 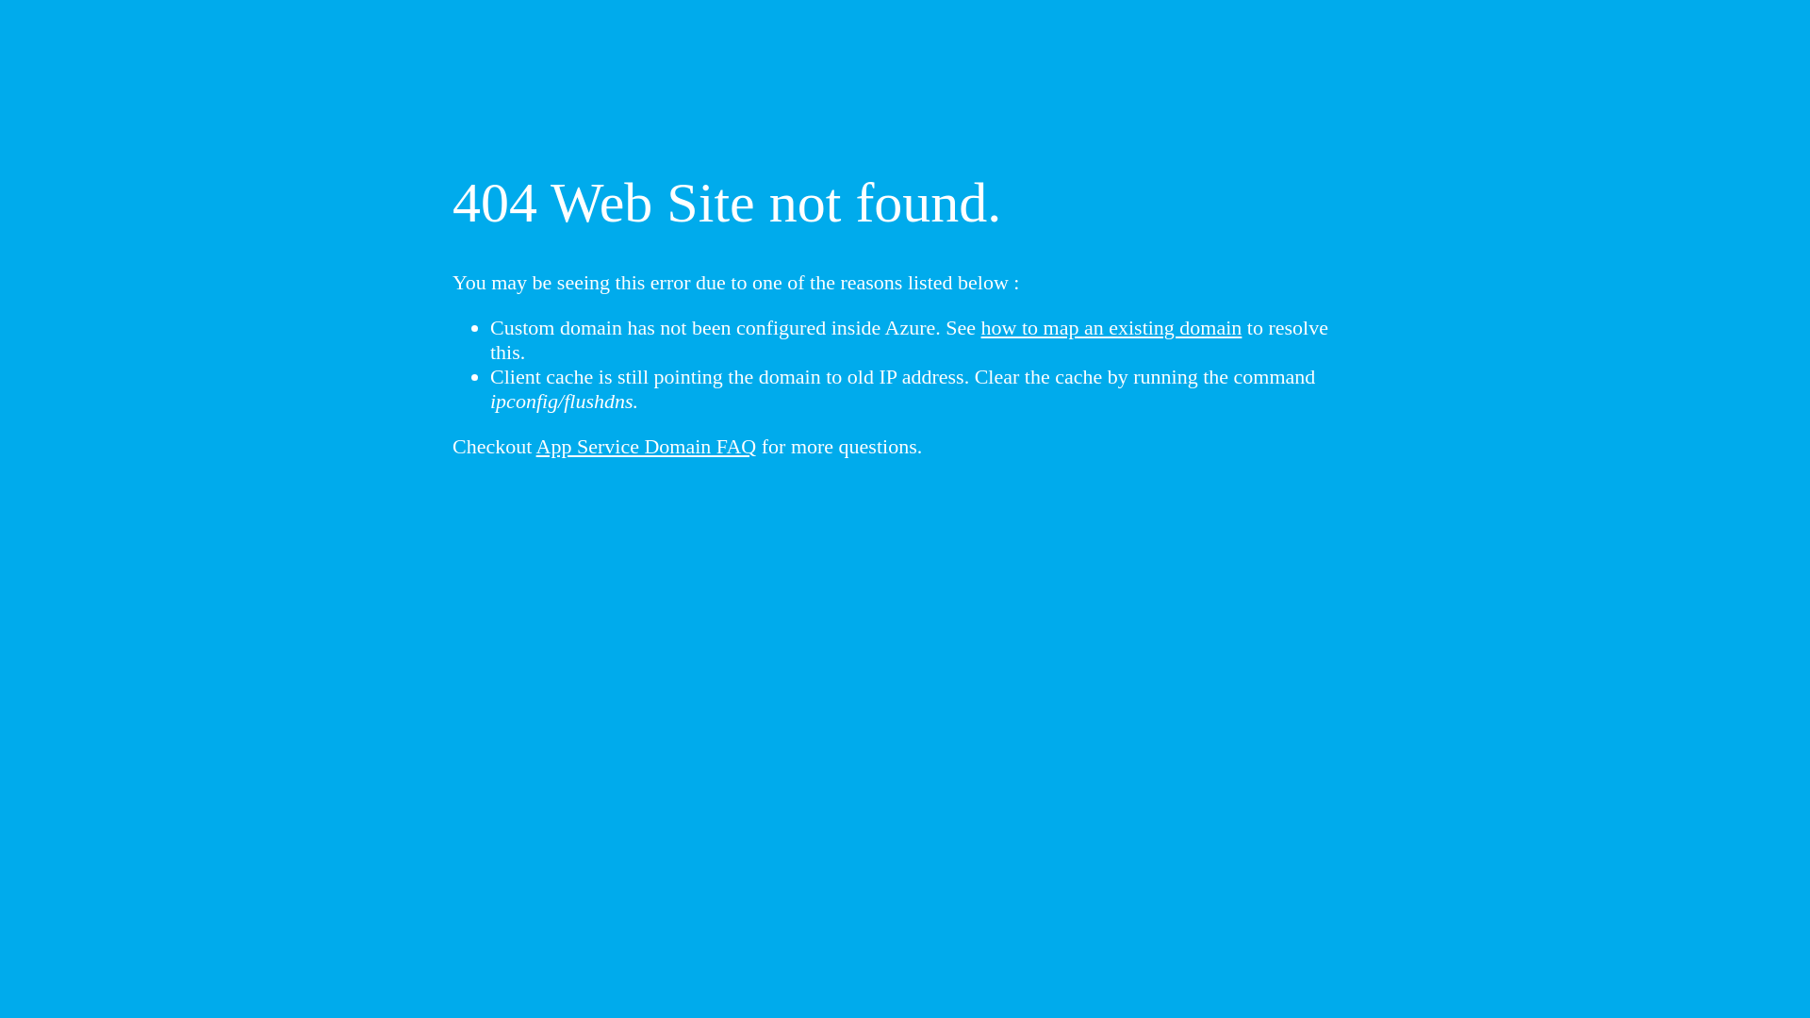 What do you see at coordinates (1112, 328) in the screenshot?
I see `how to map an existing domain` at bounding box center [1112, 328].